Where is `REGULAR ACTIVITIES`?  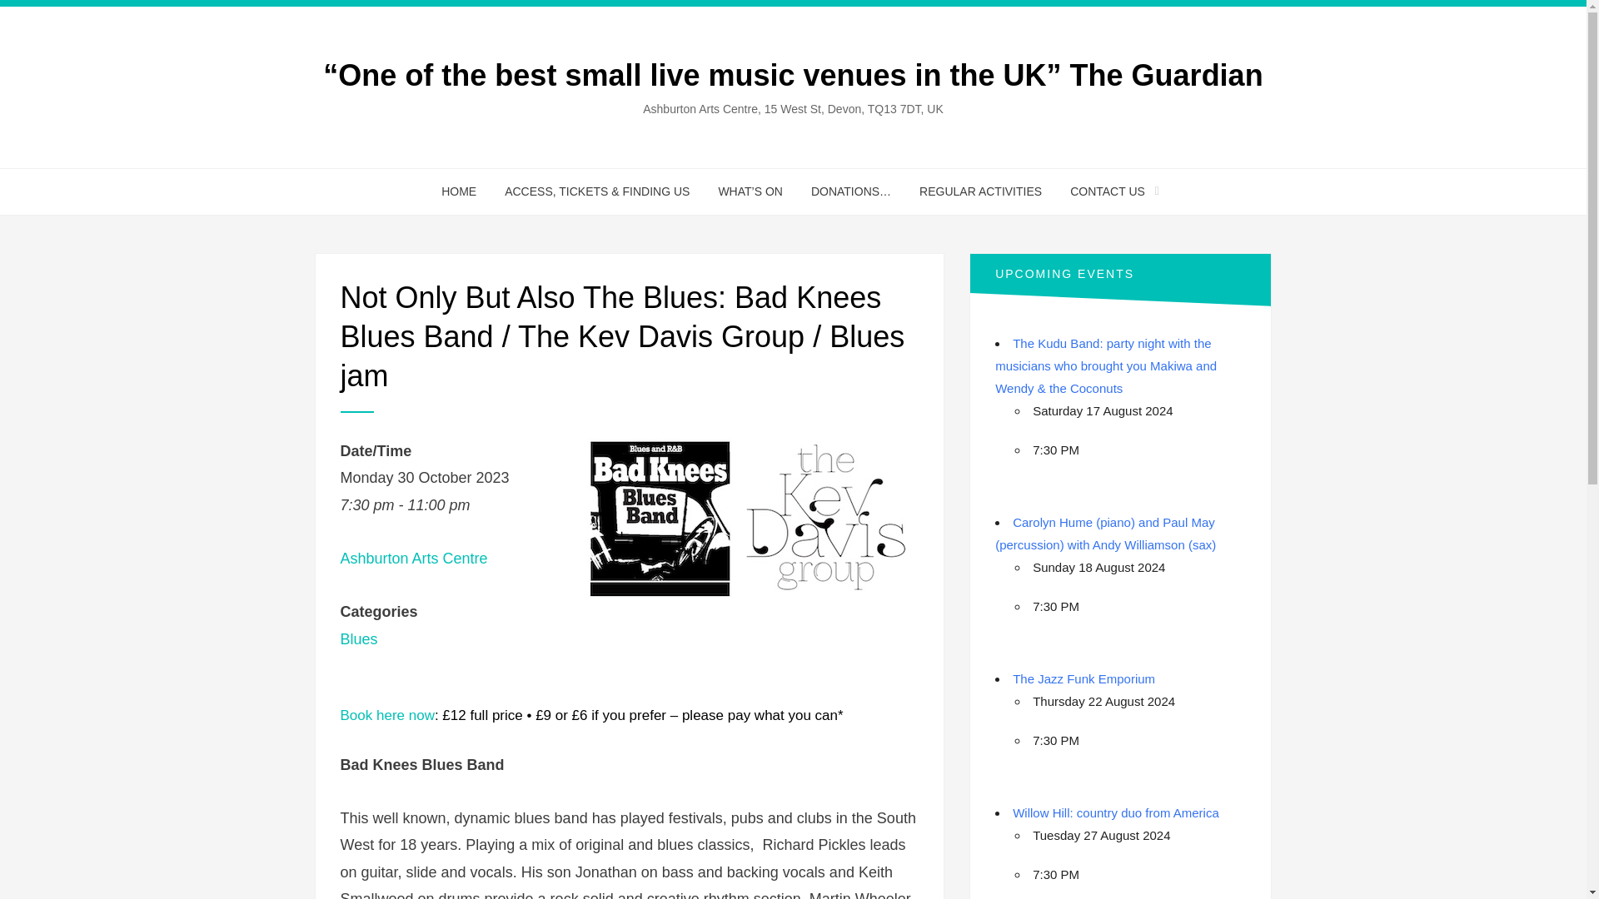
REGULAR ACTIVITIES is located at coordinates (979, 191).